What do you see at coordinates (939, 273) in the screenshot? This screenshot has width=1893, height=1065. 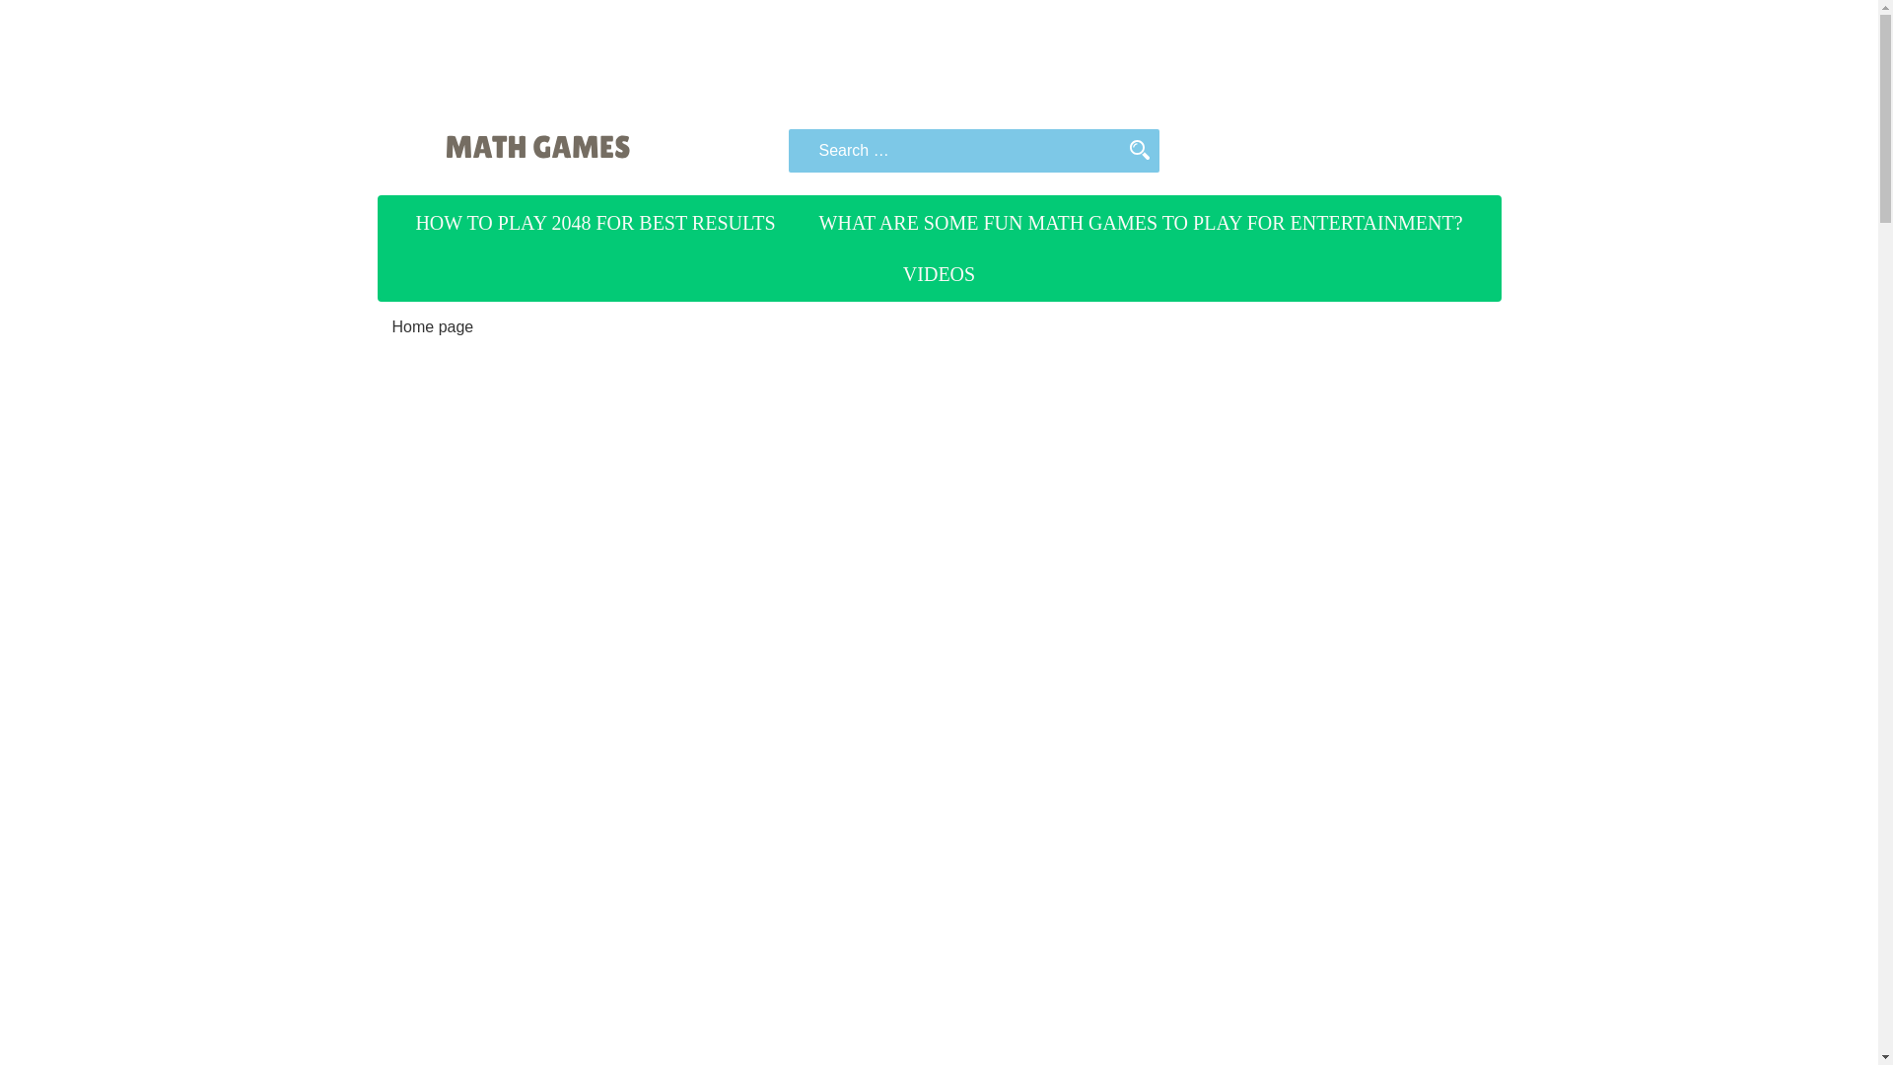 I see `VIDEOS` at bounding box center [939, 273].